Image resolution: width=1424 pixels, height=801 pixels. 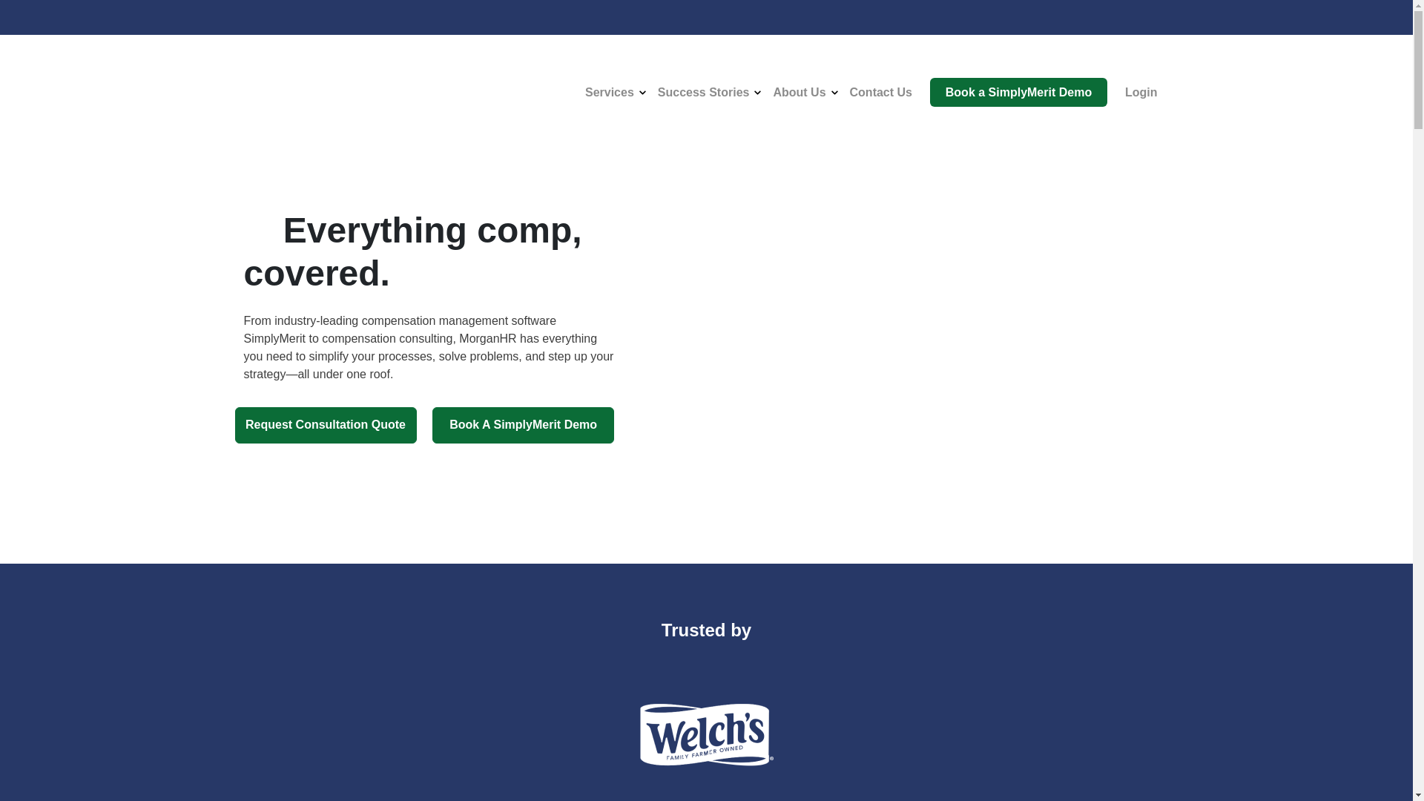 I want to click on Success Stories, so click(x=704, y=93).